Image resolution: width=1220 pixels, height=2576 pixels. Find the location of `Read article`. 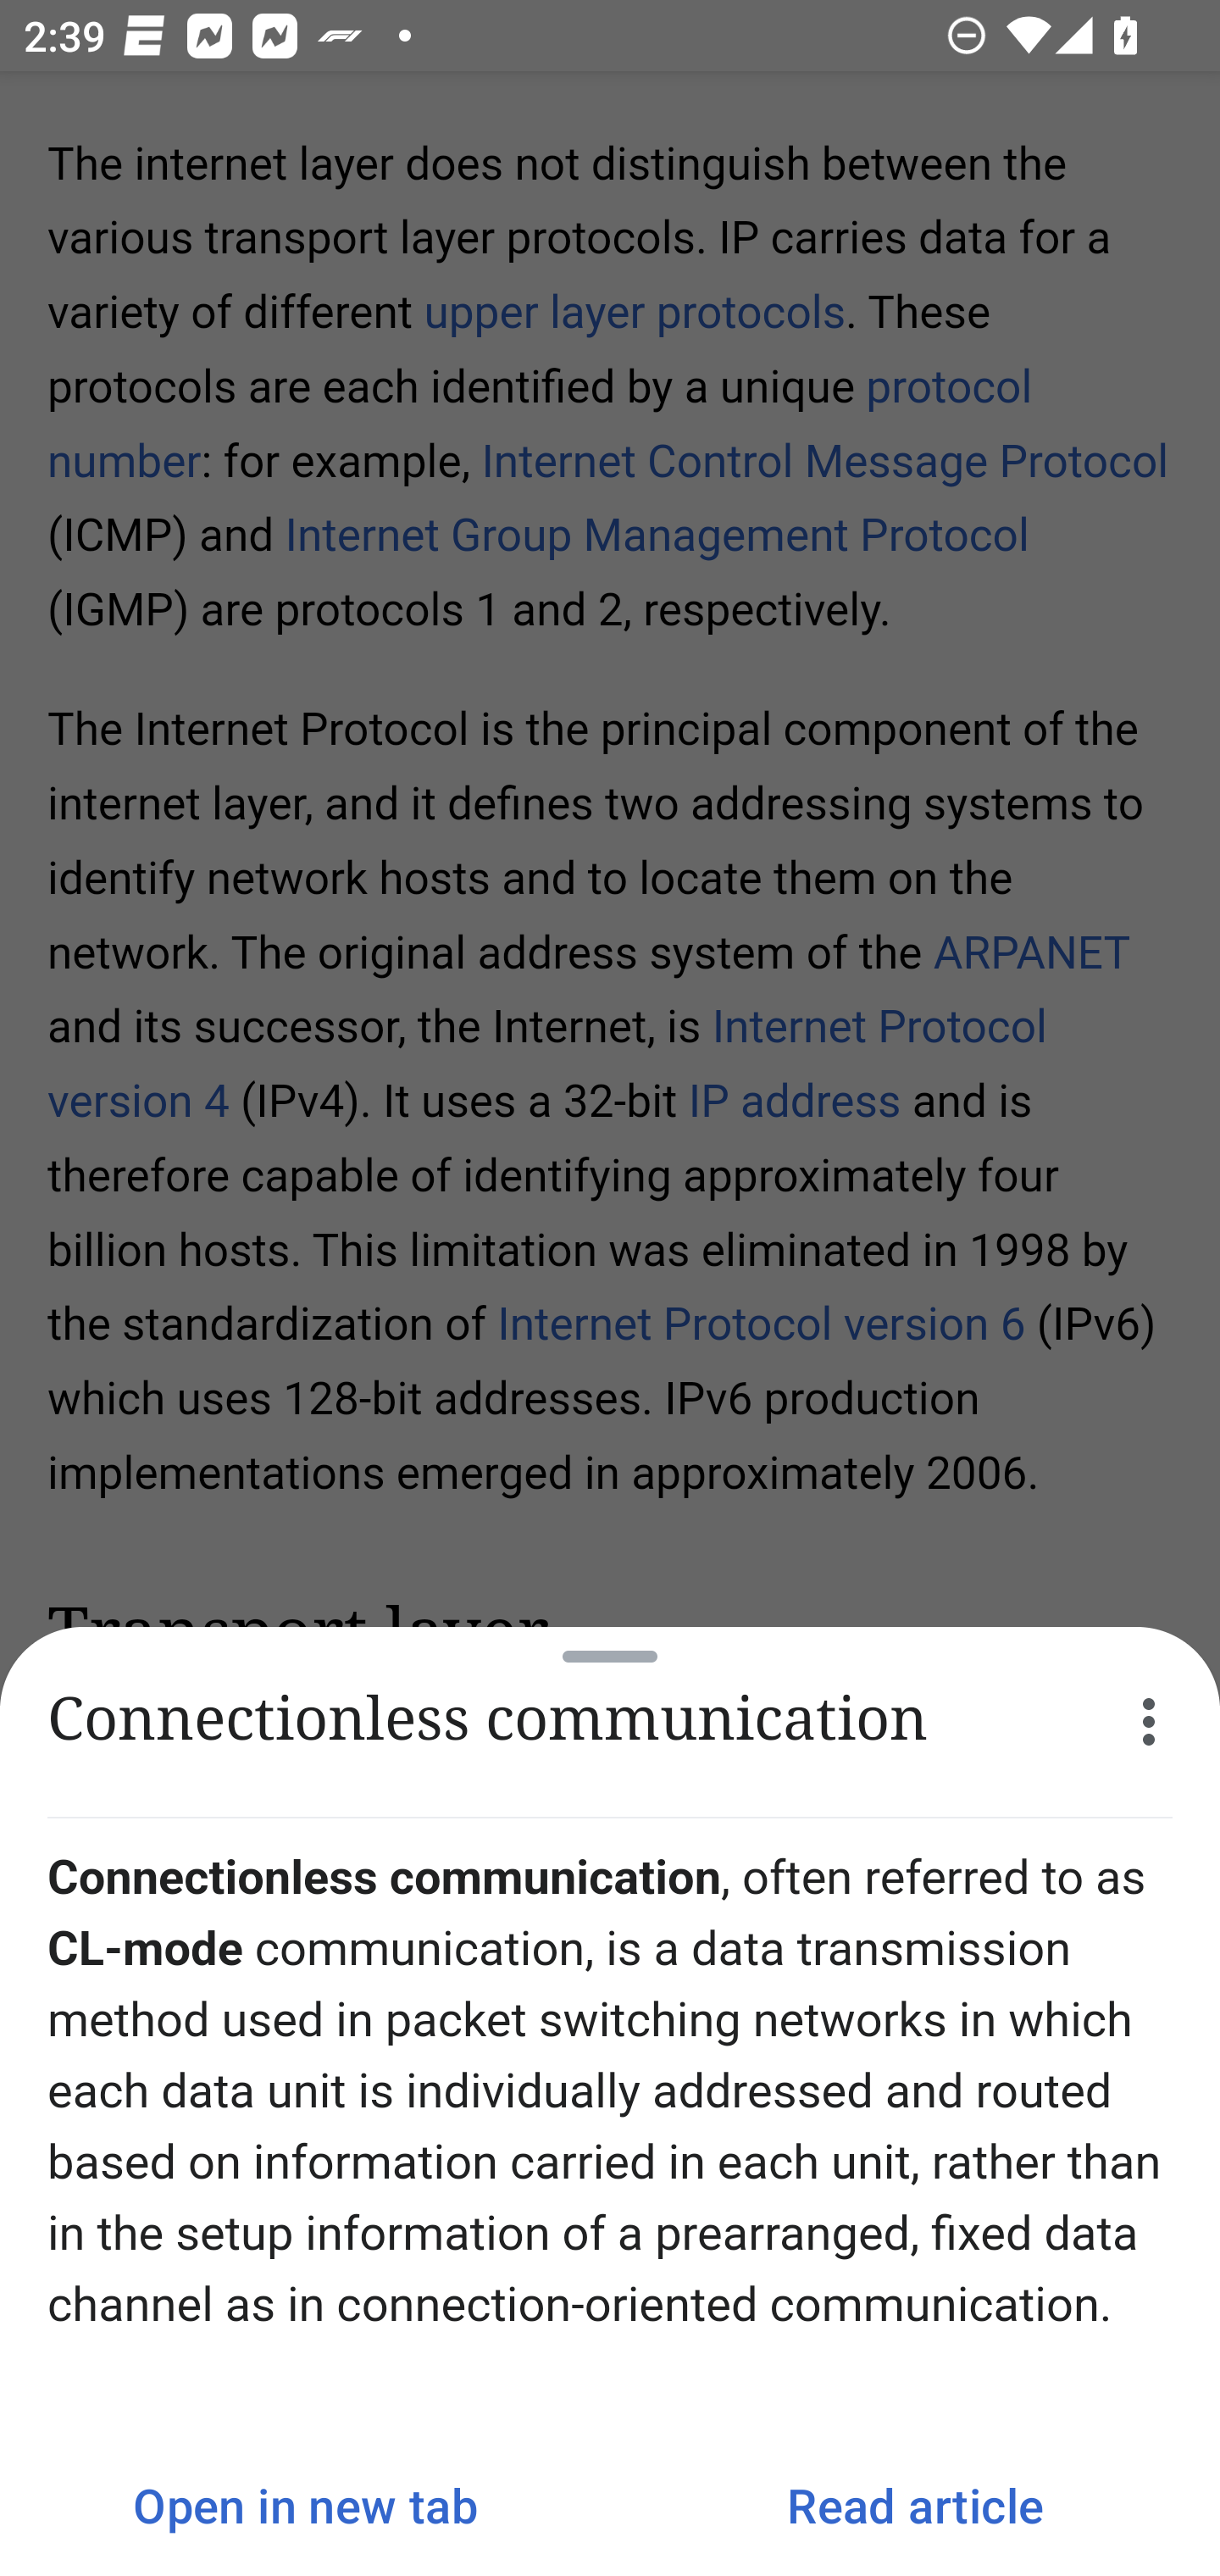

Read article is located at coordinates (915, 2505).